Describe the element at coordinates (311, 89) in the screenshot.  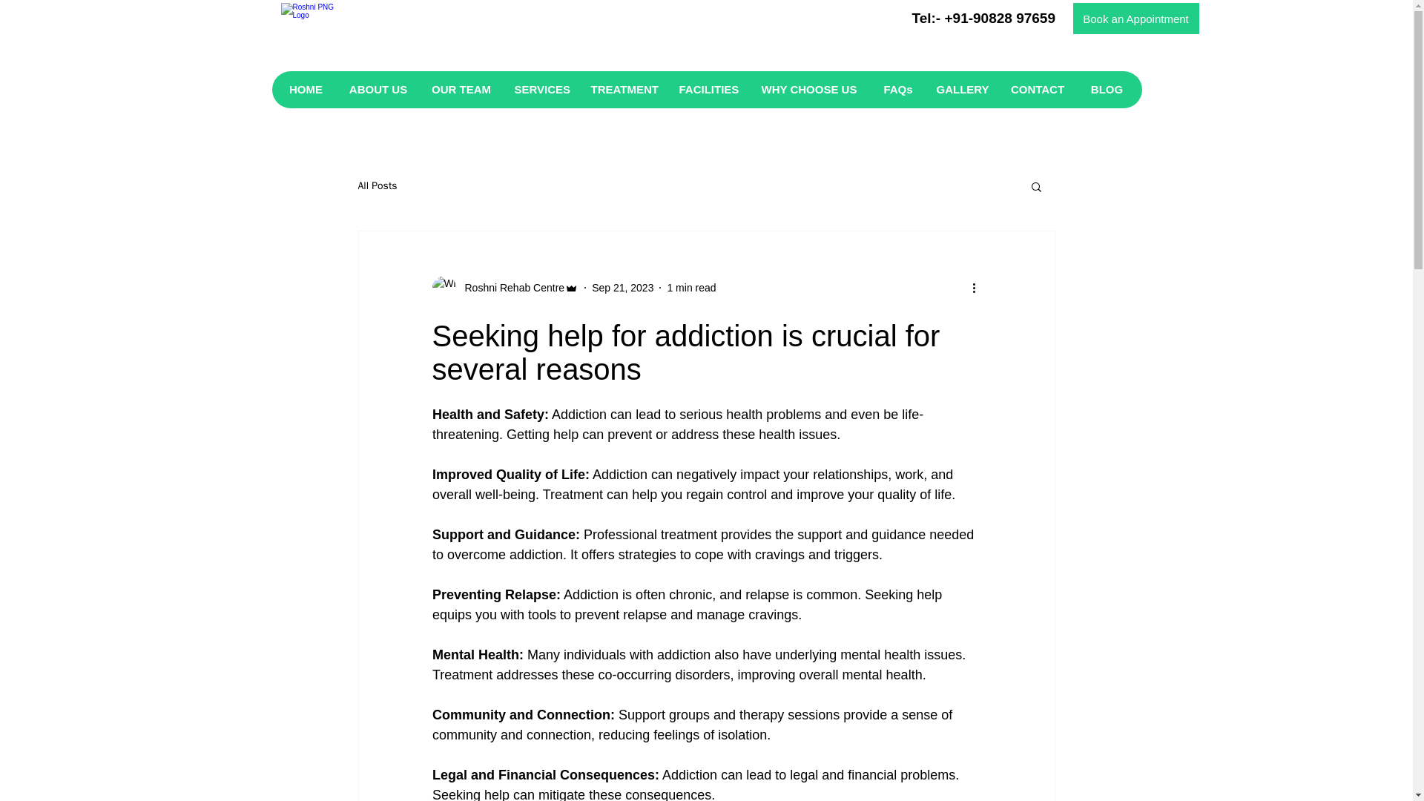
I see `HOME` at that location.